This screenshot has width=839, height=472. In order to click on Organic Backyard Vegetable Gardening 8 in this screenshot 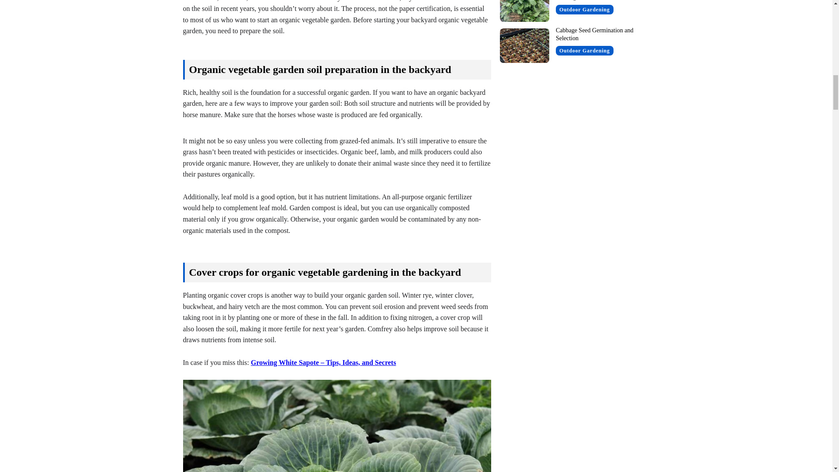, I will do `click(336, 426)`.